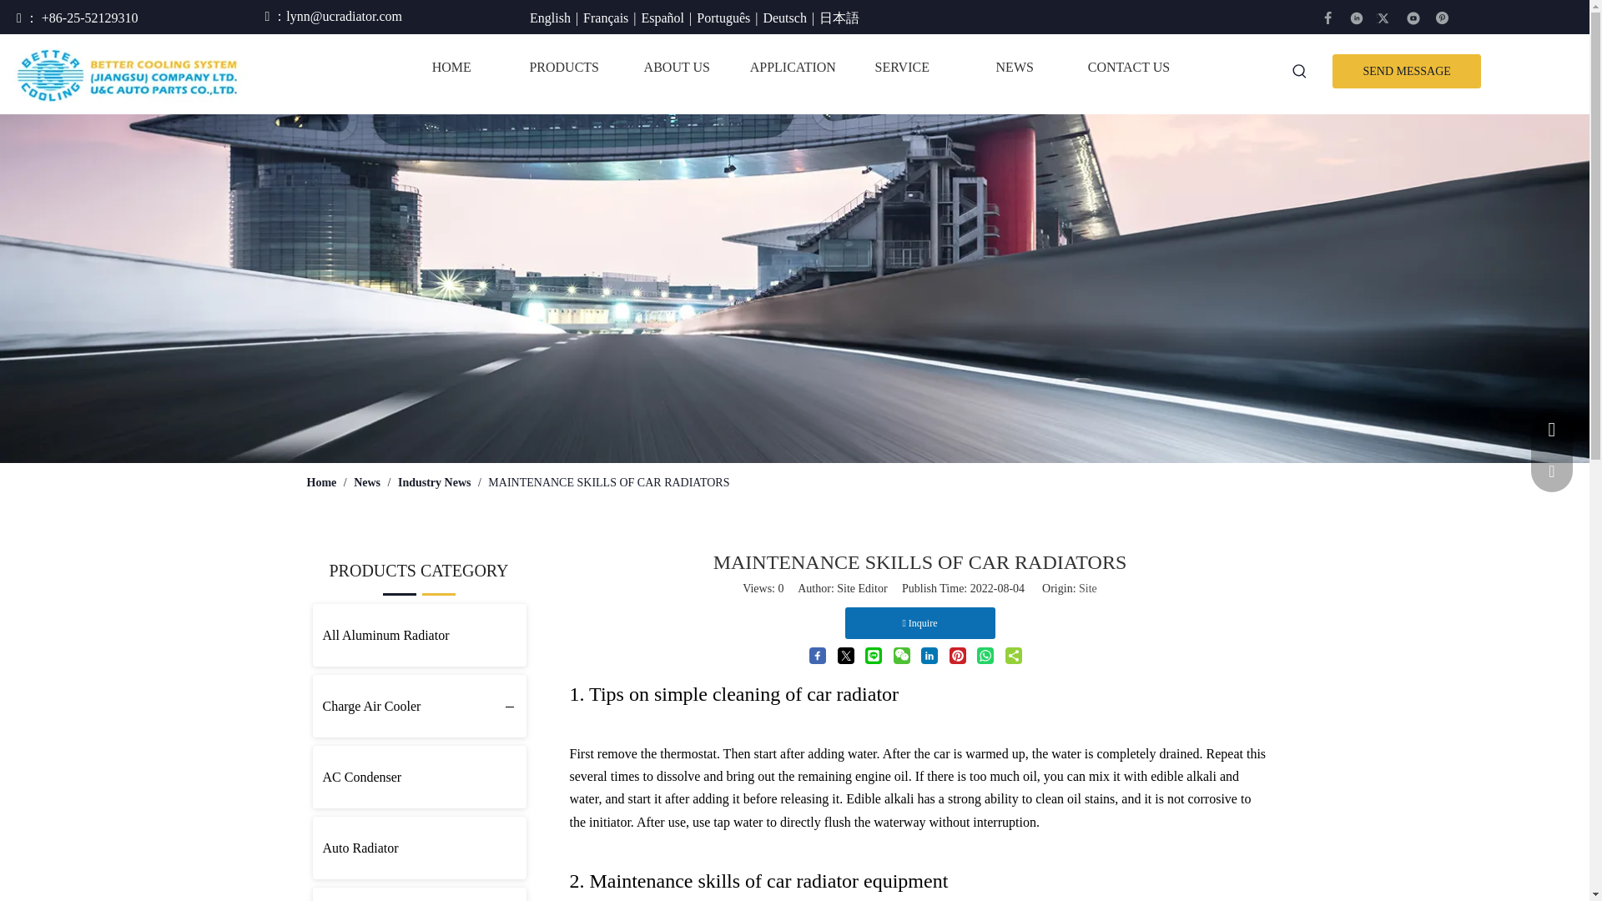  What do you see at coordinates (550, 18) in the screenshot?
I see `English` at bounding box center [550, 18].